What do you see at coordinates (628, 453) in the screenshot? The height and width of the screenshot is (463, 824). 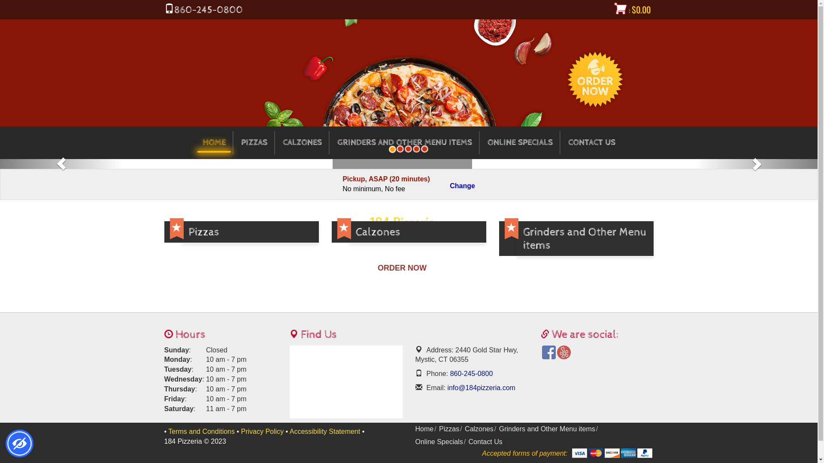 I see `American Express` at bounding box center [628, 453].